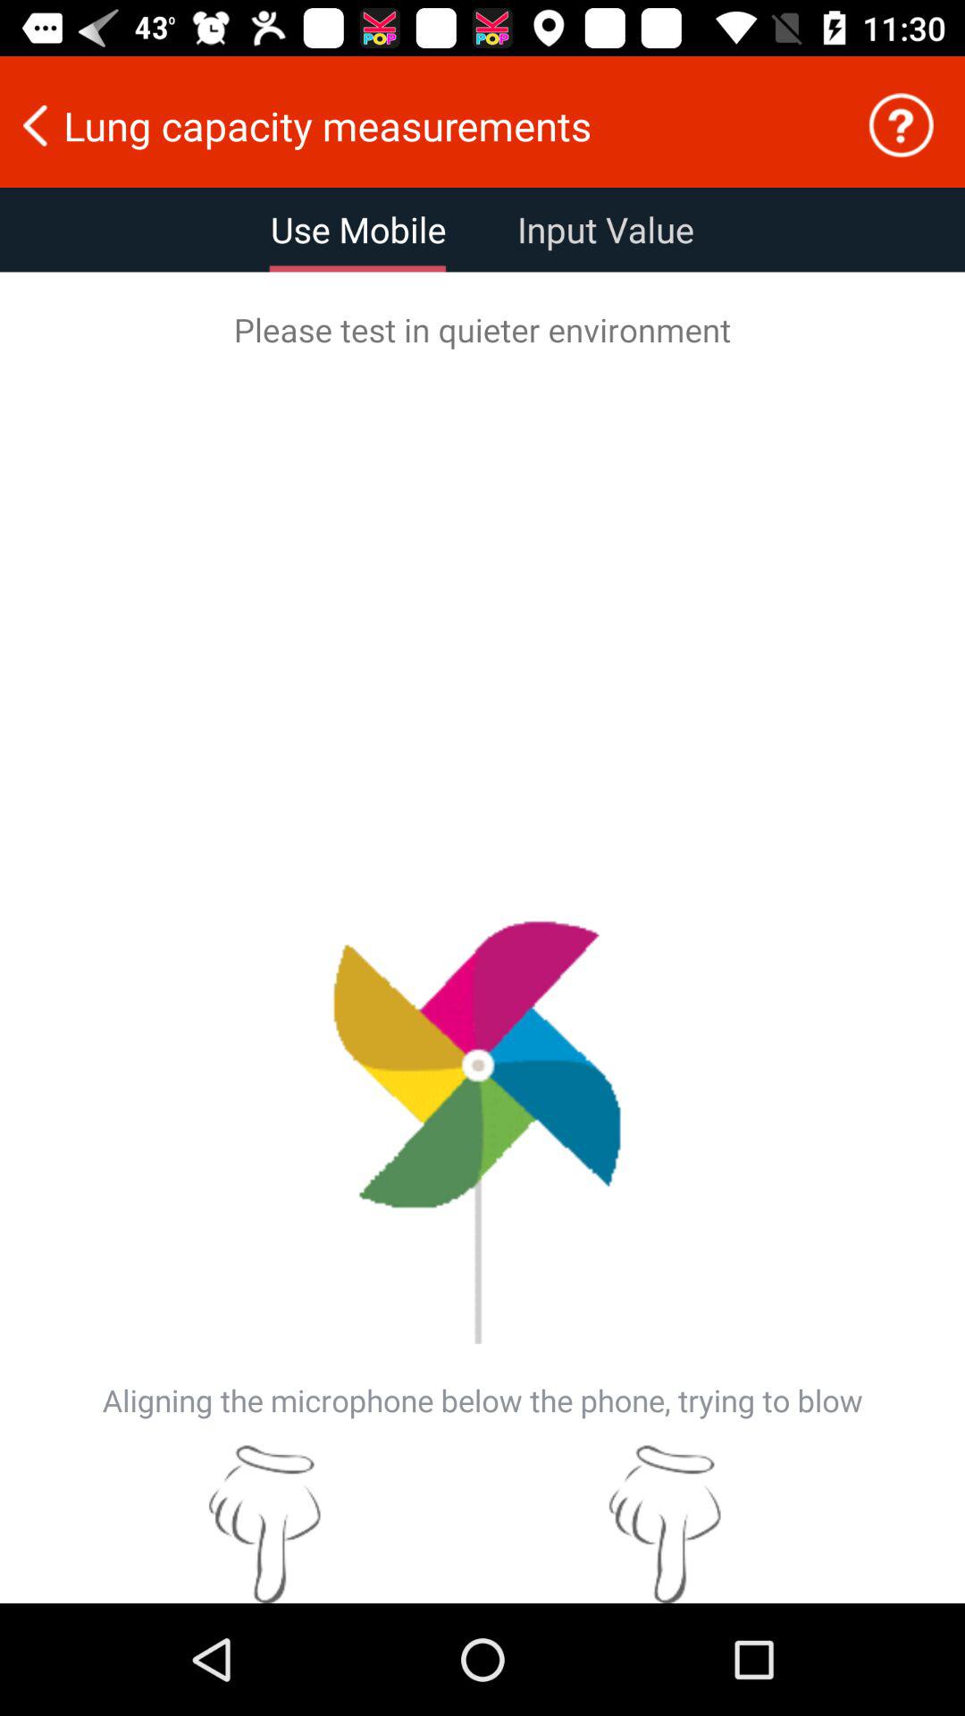 The width and height of the screenshot is (965, 1716). I want to click on click the item next to input value item, so click(358, 230).